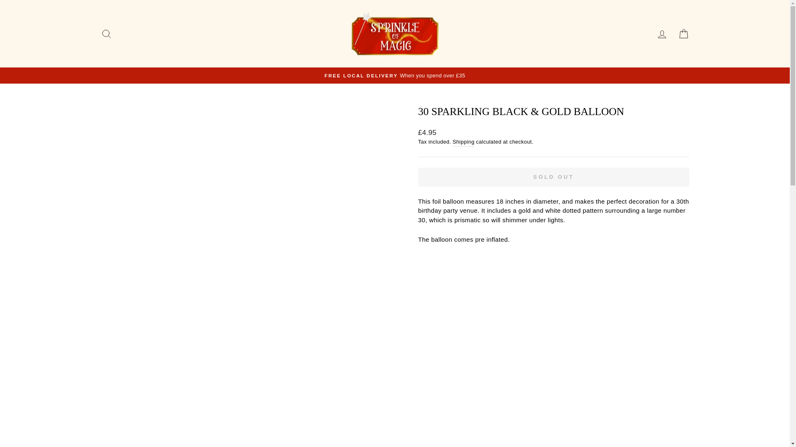 This screenshot has height=447, width=796. Describe the element at coordinates (106, 34) in the screenshot. I see `SEARCH` at that location.